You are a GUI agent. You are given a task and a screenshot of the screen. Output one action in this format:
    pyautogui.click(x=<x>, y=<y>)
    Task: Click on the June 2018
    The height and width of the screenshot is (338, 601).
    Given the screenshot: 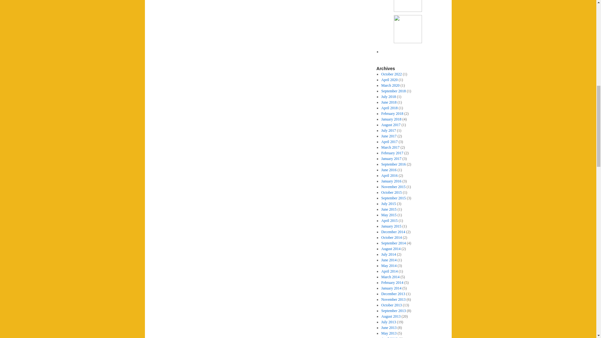 What is the action you would take?
    pyautogui.click(x=389, y=102)
    